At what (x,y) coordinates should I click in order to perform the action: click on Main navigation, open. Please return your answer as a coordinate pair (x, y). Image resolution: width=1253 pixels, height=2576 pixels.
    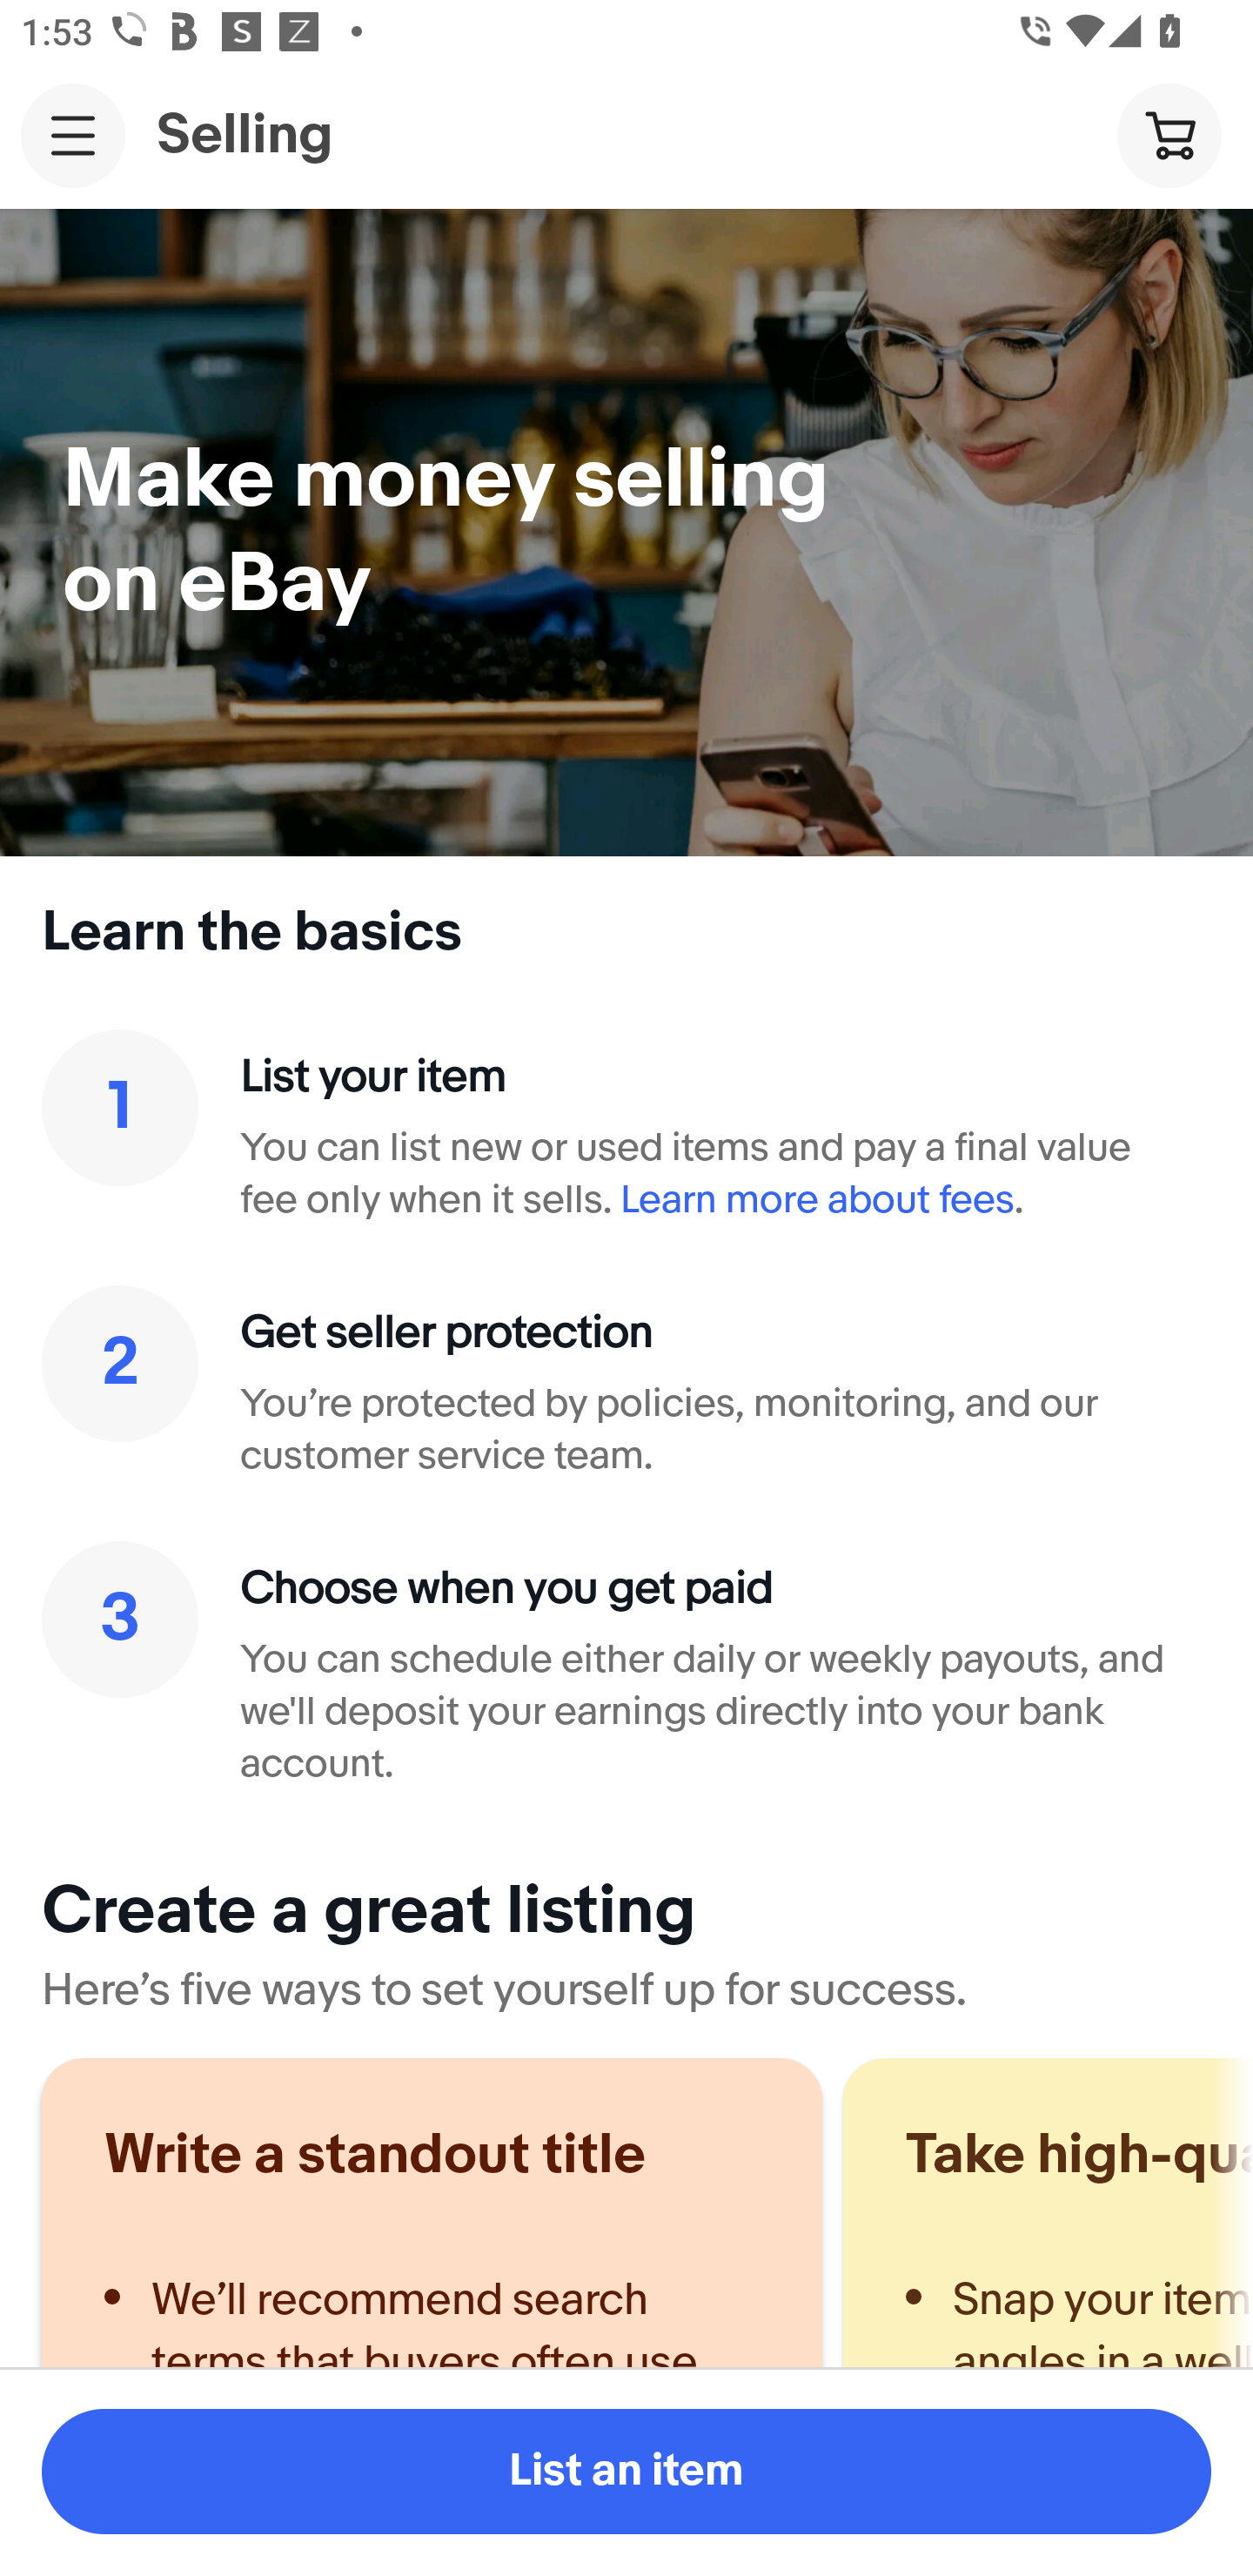
    Looking at the image, I should click on (73, 135).